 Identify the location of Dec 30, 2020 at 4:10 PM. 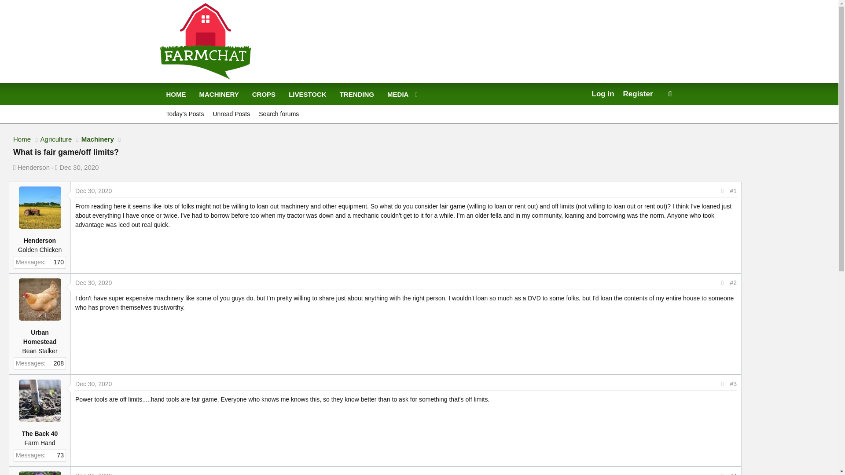
(98, 139).